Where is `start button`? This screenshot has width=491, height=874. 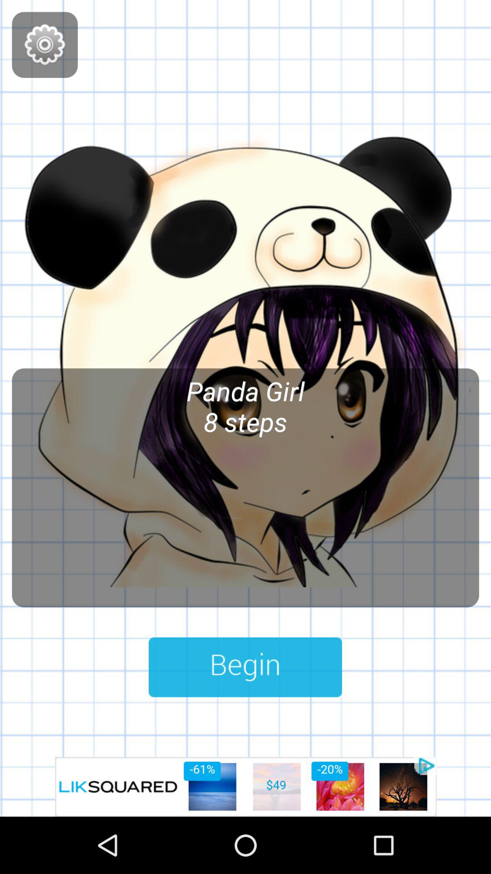
start button is located at coordinates (245, 667).